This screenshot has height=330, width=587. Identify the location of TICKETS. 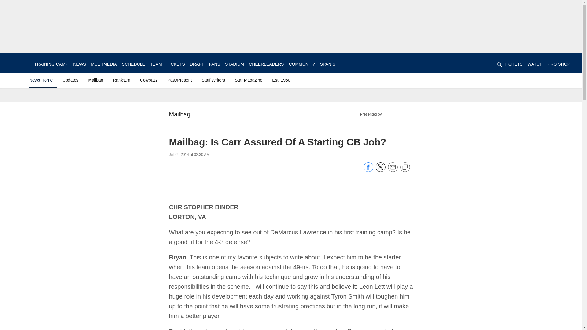
(513, 64).